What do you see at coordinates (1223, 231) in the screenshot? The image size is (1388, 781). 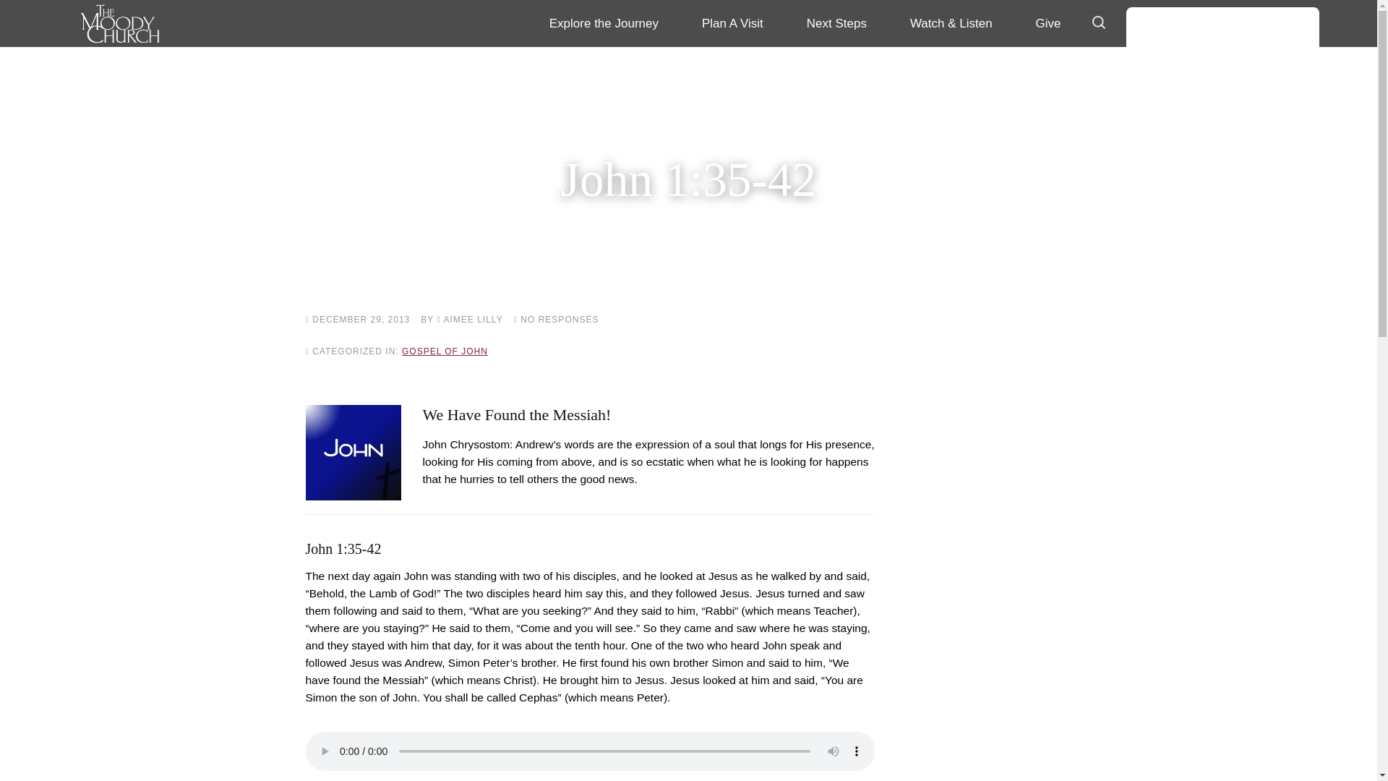 I see `My Groups` at bounding box center [1223, 231].